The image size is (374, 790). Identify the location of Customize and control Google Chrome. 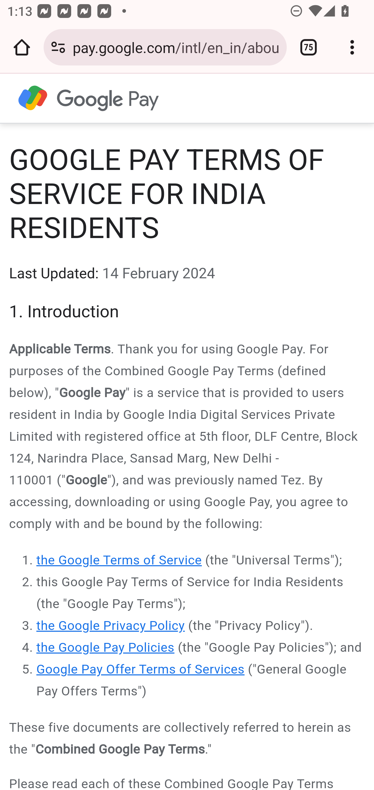
(352, 47).